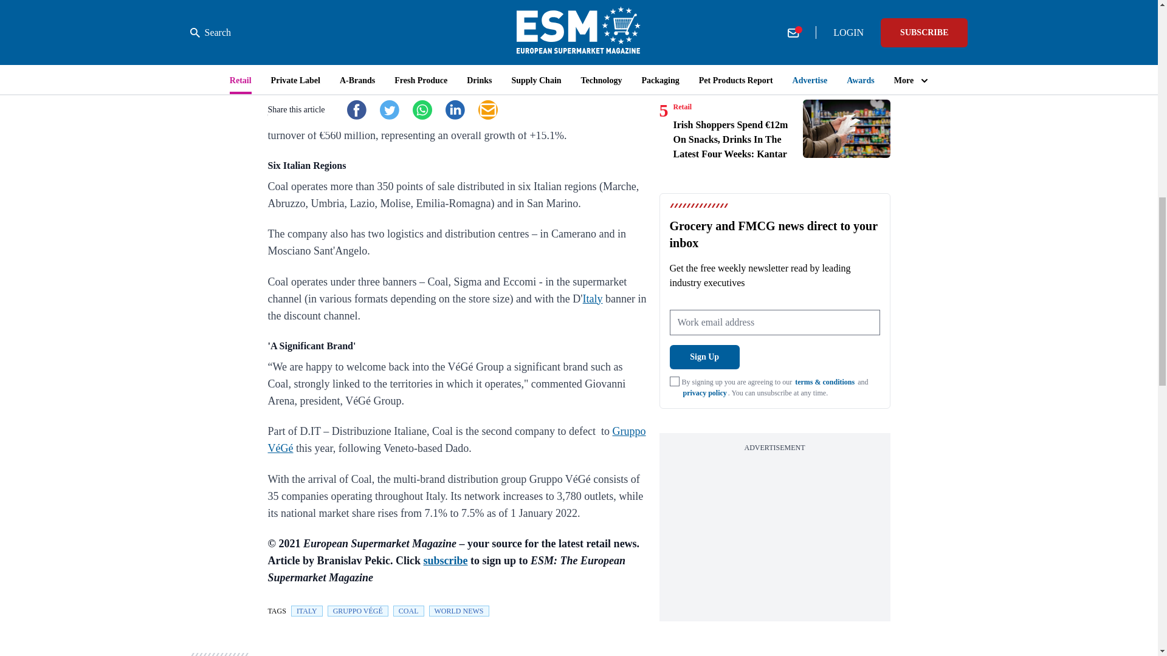  I want to click on Italy, so click(593, 299).